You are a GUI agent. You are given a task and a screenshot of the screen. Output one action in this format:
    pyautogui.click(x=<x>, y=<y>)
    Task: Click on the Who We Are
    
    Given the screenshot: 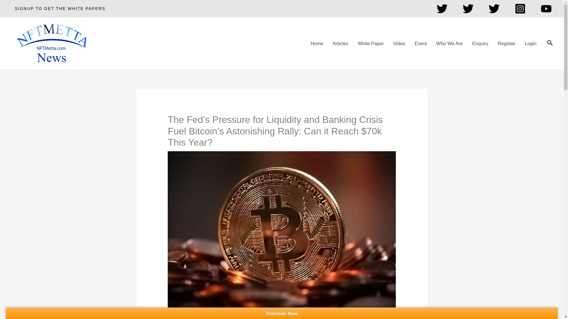 What is the action you would take?
    pyautogui.click(x=450, y=44)
    